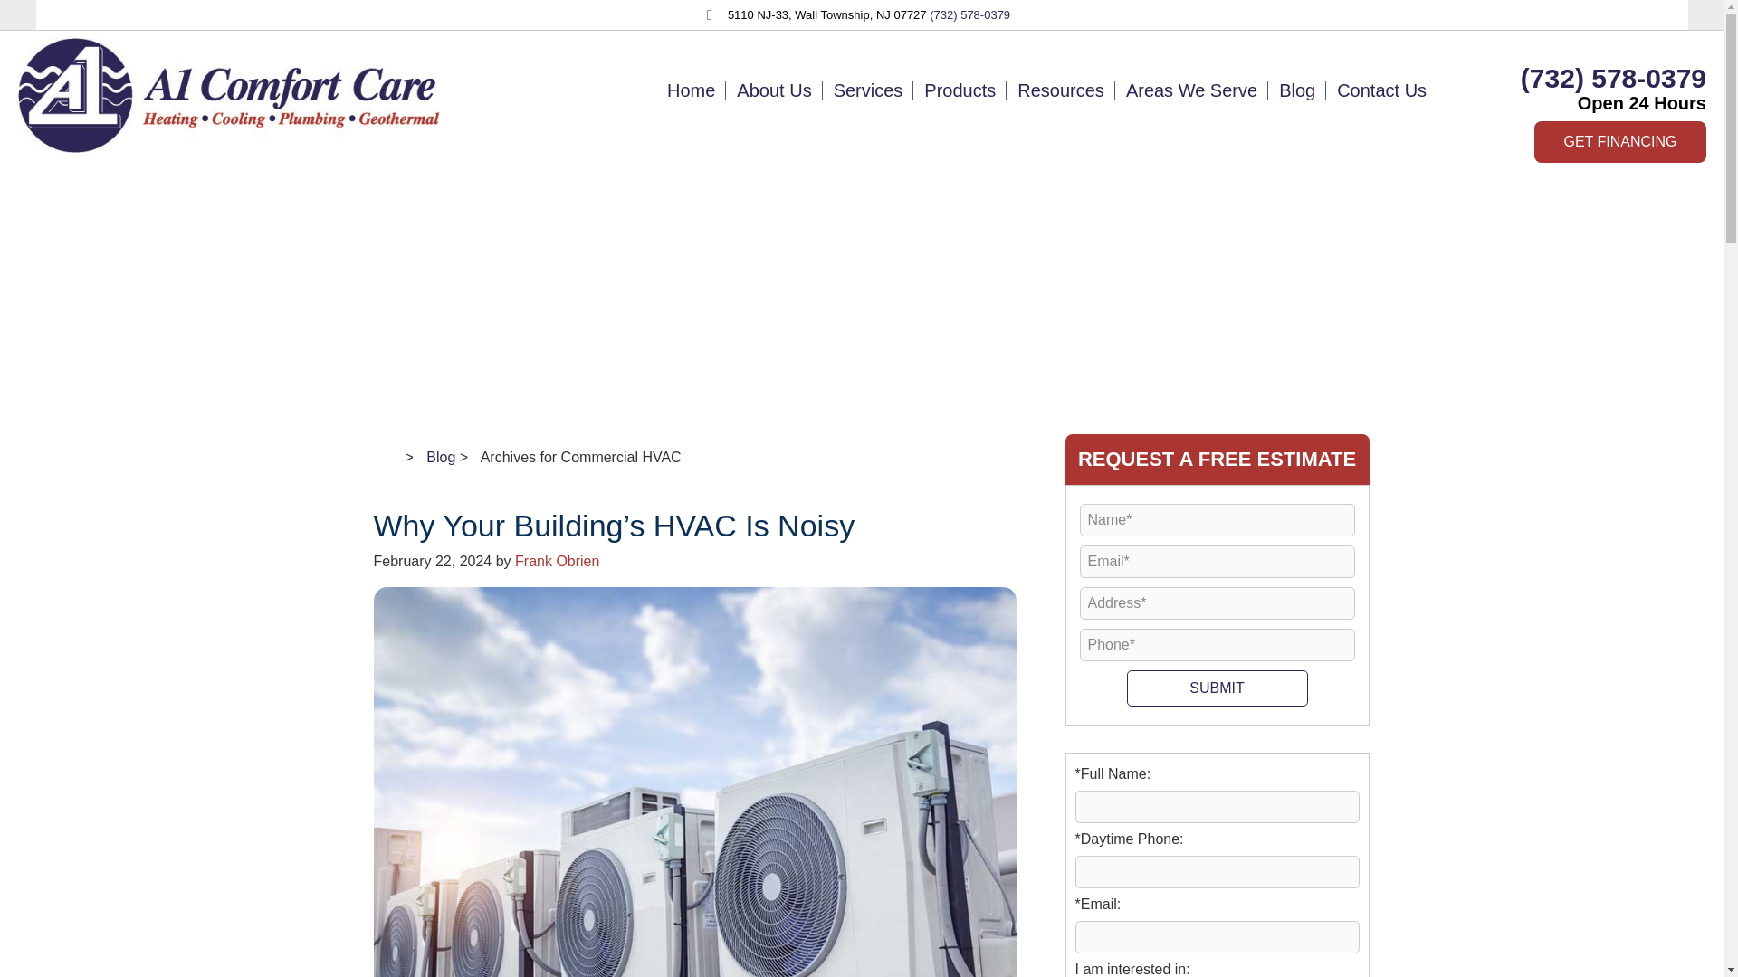  I want to click on Areas We Serve, so click(1191, 90).